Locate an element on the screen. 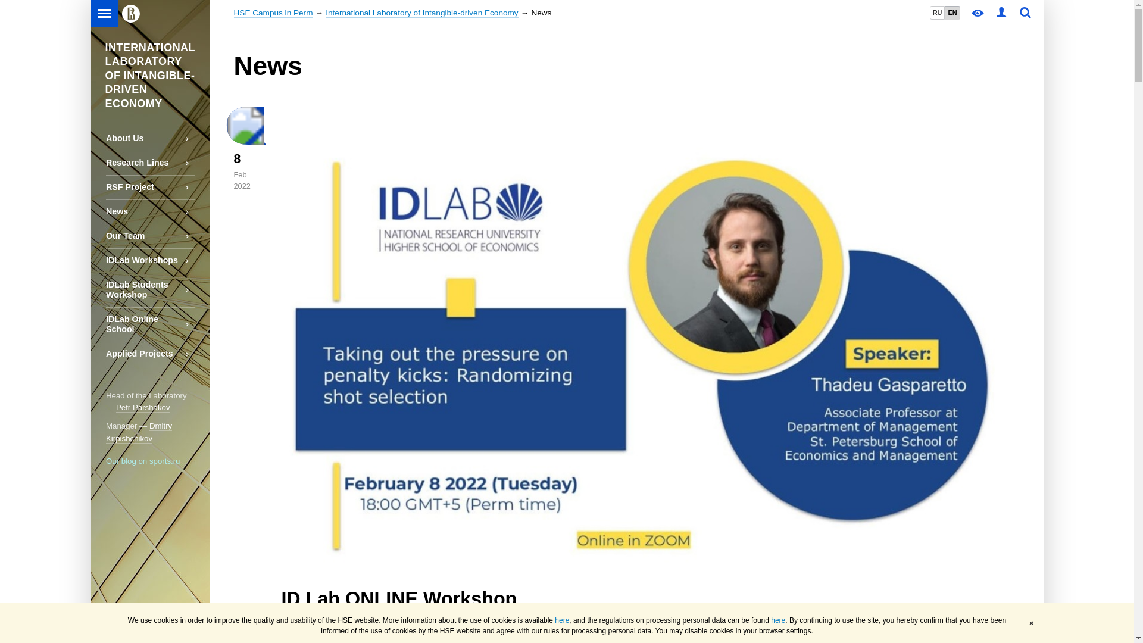  here is located at coordinates (777, 620).